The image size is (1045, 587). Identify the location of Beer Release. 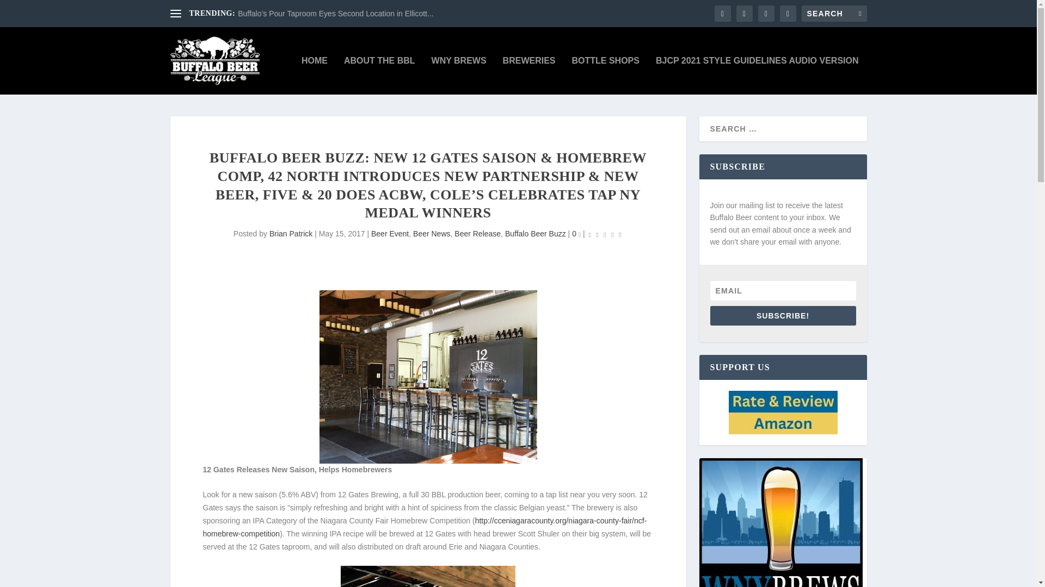
(477, 234).